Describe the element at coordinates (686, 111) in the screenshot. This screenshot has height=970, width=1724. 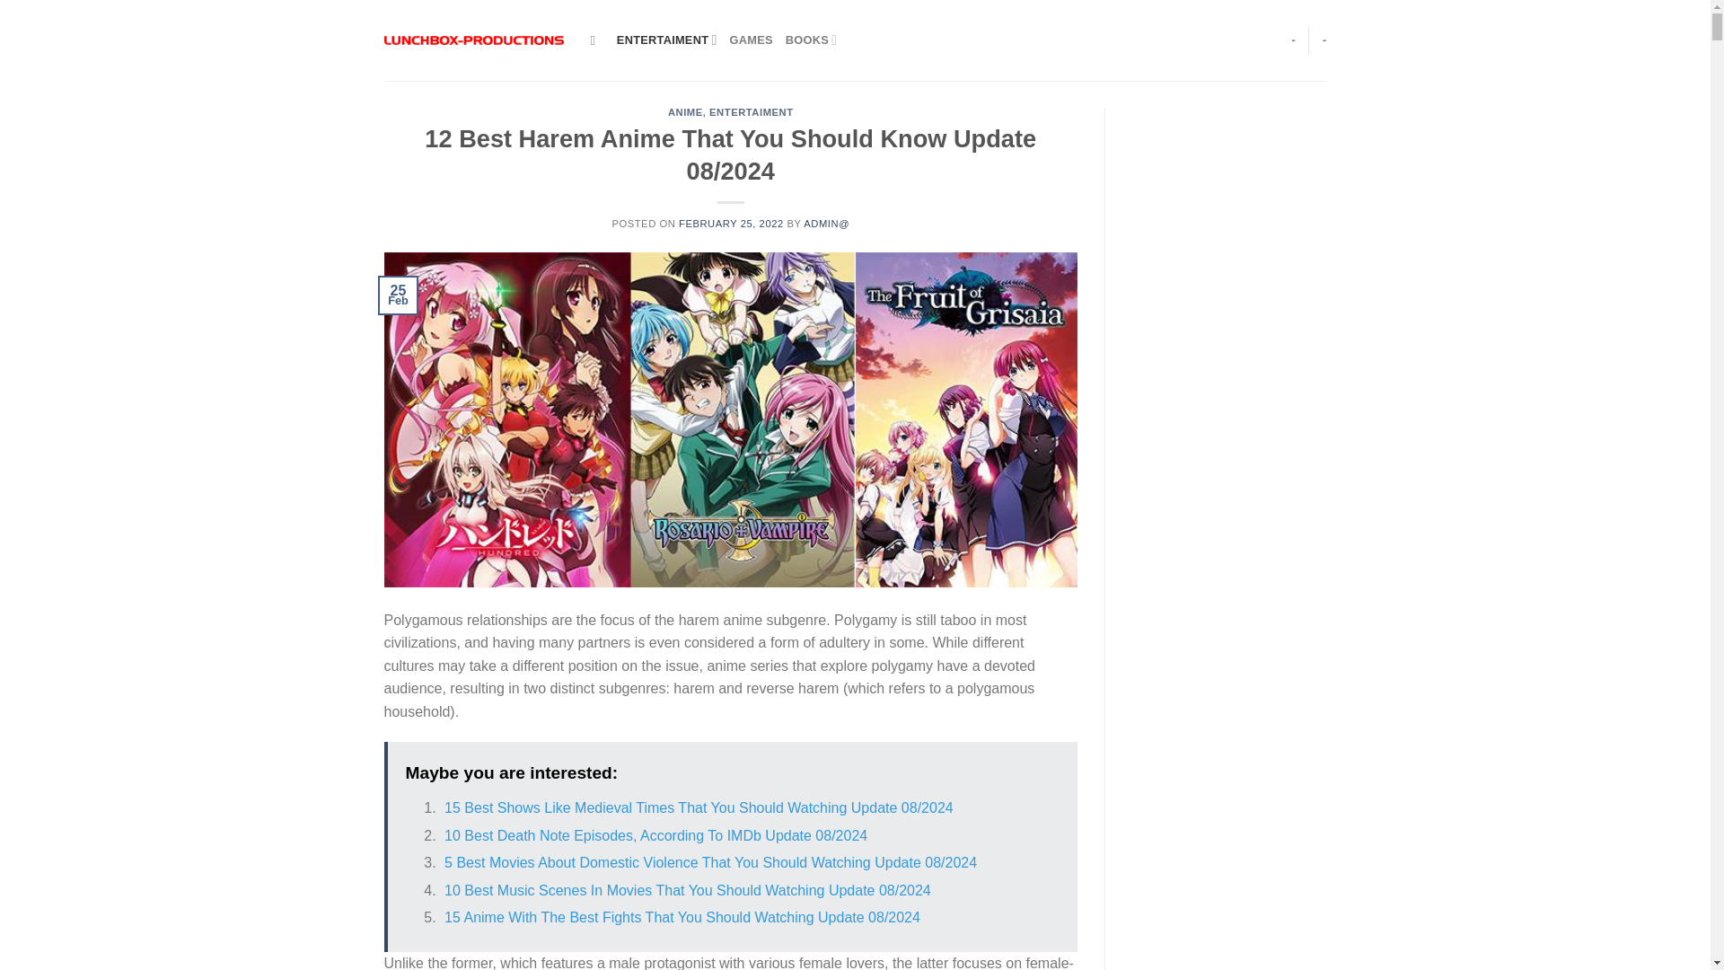
I see `ANIME` at that location.